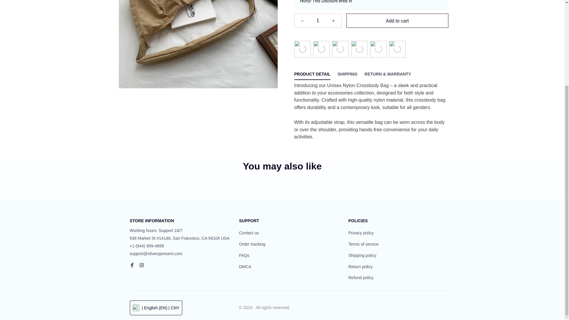 The width and height of the screenshot is (569, 320). I want to click on Order tracking, so click(252, 244).